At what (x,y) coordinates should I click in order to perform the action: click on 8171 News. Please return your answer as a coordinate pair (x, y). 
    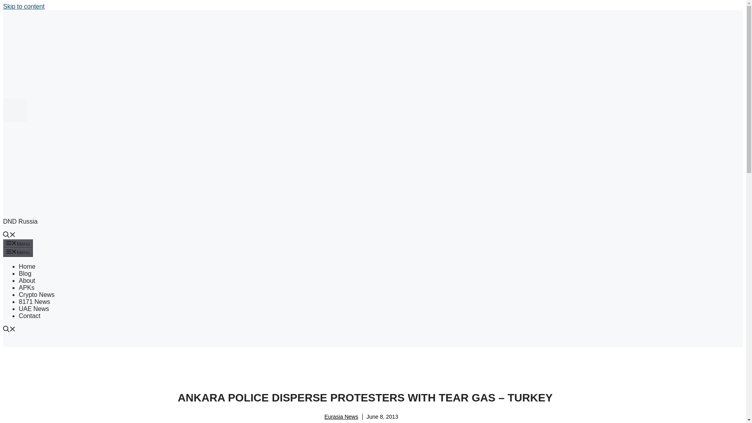
    Looking at the image, I should click on (34, 302).